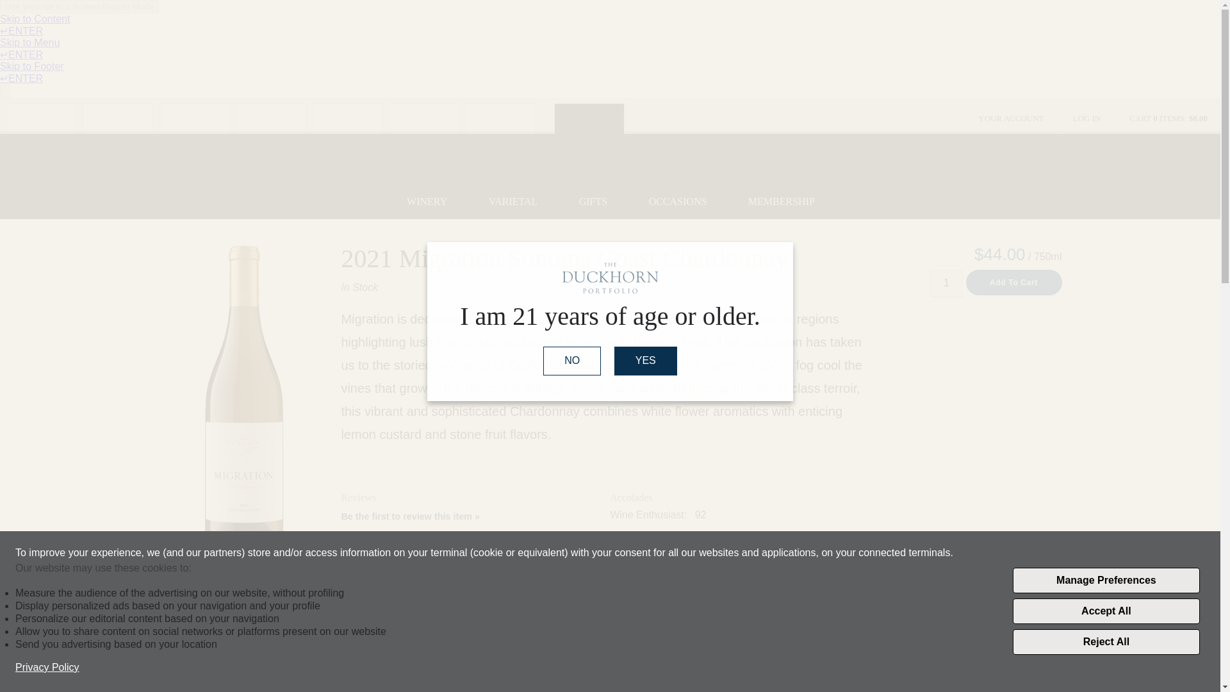 The height and width of the screenshot is (692, 1230). I want to click on 1, so click(946, 283).